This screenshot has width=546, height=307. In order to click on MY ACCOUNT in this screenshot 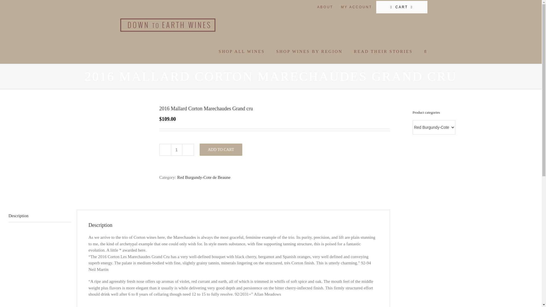, I will do `click(357, 7)`.